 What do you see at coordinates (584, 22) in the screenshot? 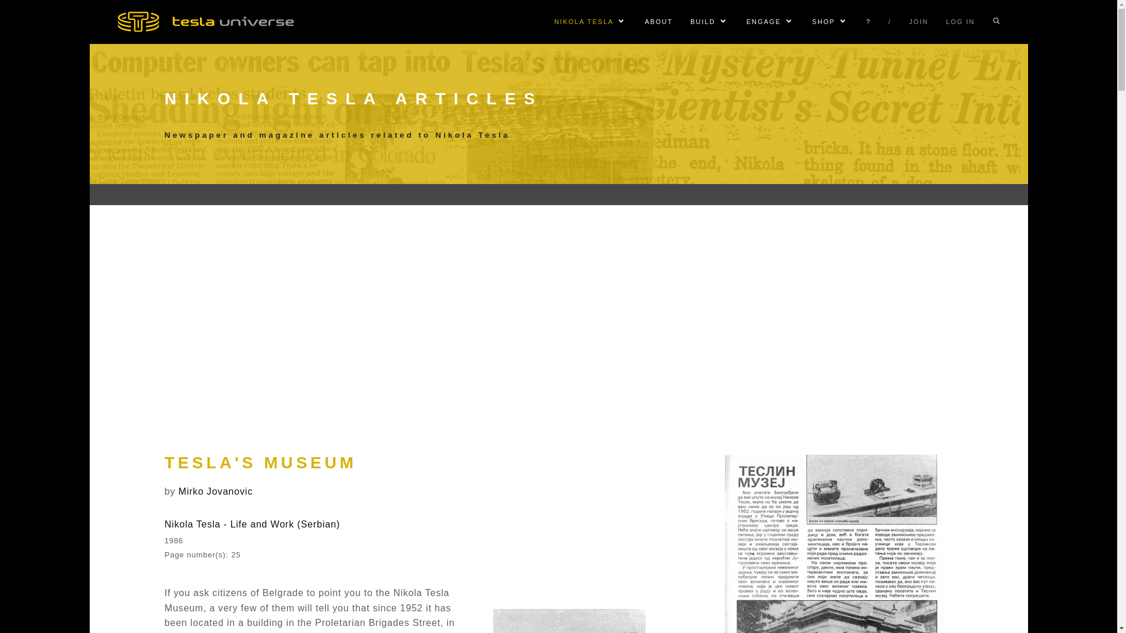
I see `NIKOLA TESLA` at bounding box center [584, 22].